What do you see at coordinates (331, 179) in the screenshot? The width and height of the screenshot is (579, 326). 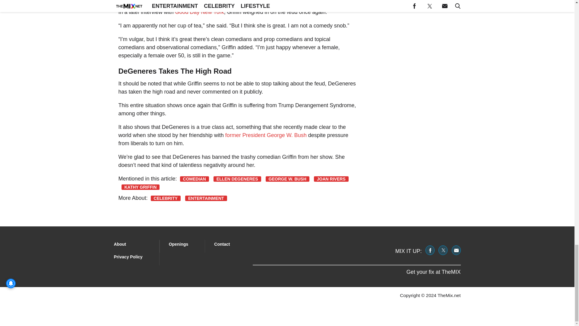 I see `JOAN RIVERS` at bounding box center [331, 179].